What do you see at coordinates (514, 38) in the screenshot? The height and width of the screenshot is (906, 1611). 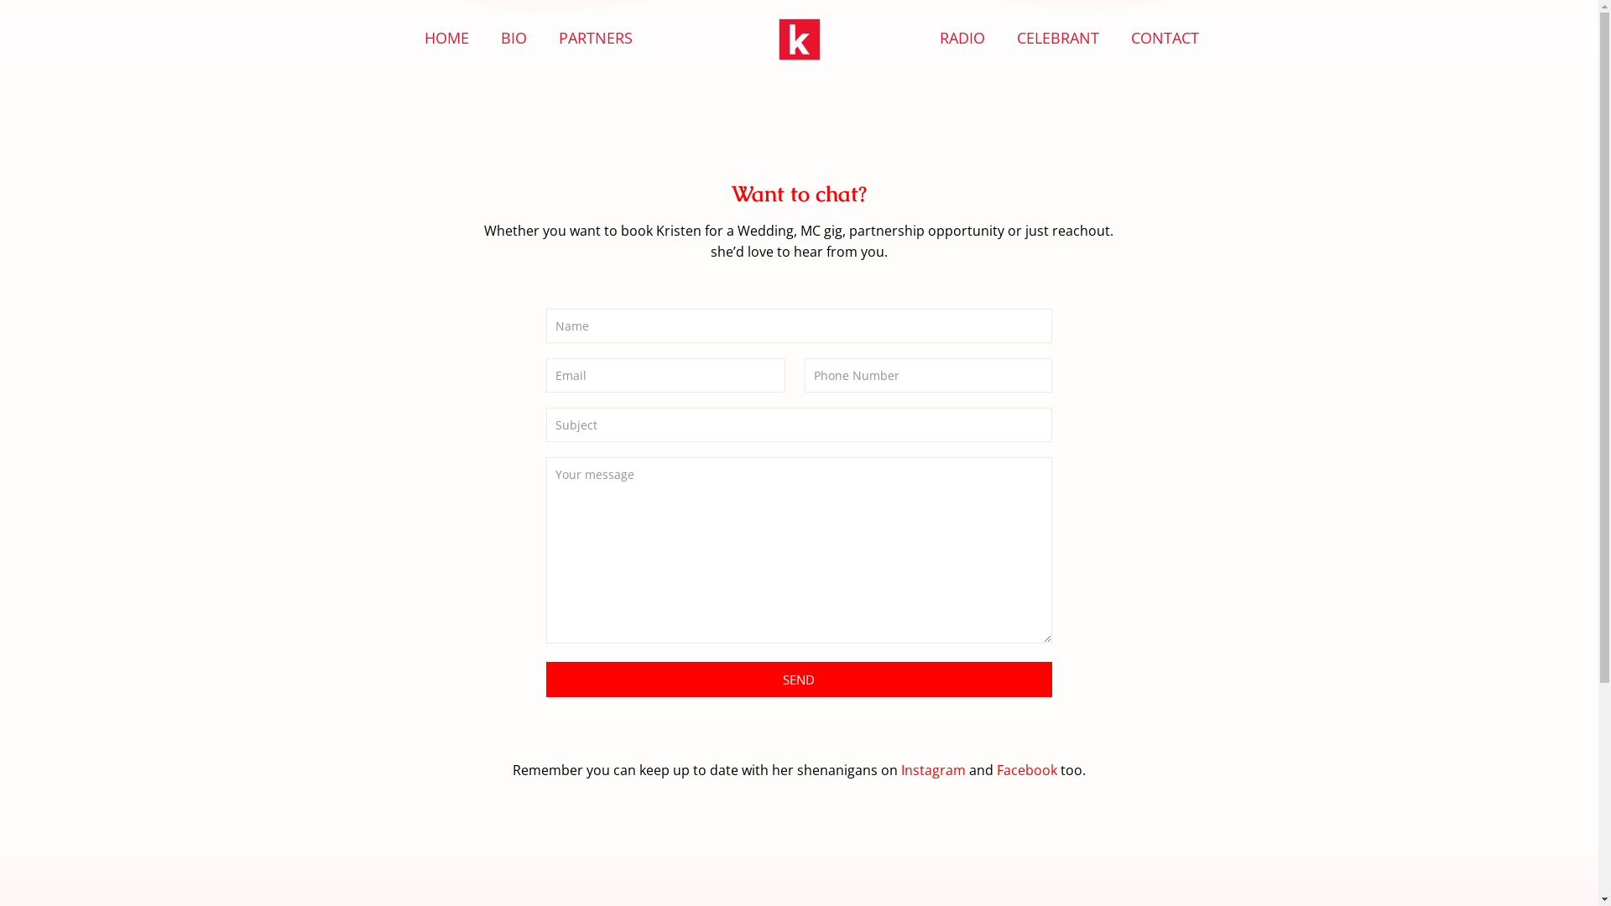 I see `BIO` at bounding box center [514, 38].